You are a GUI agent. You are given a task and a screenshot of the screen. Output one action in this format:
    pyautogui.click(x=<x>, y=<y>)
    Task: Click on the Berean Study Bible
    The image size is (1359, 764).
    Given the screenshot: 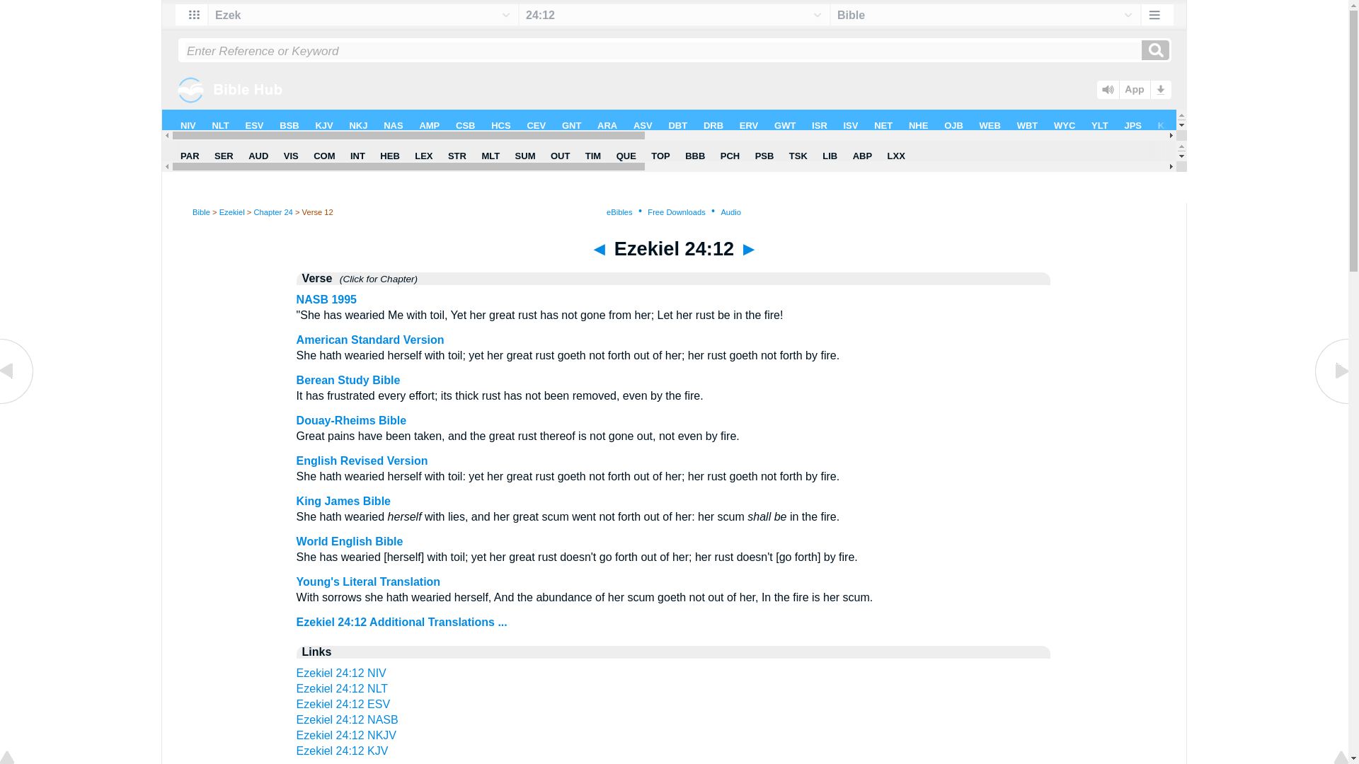 What is the action you would take?
    pyautogui.click(x=348, y=381)
    